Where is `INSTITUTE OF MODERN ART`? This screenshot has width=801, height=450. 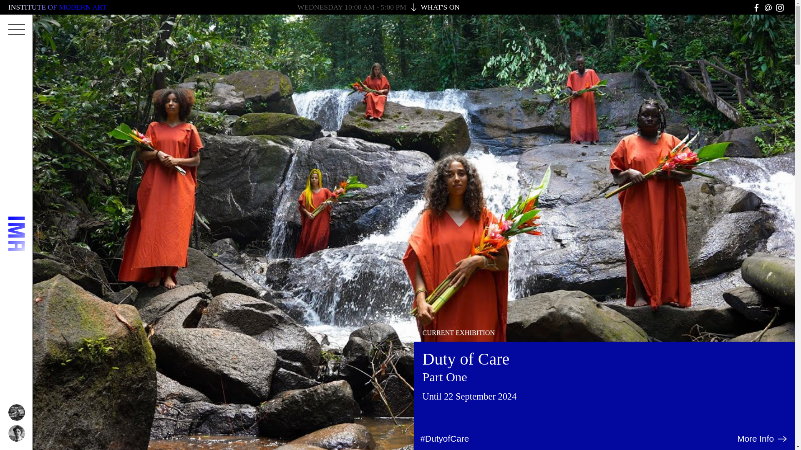
INSTITUTE OF MODERN ART is located at coordinates (57, 7).